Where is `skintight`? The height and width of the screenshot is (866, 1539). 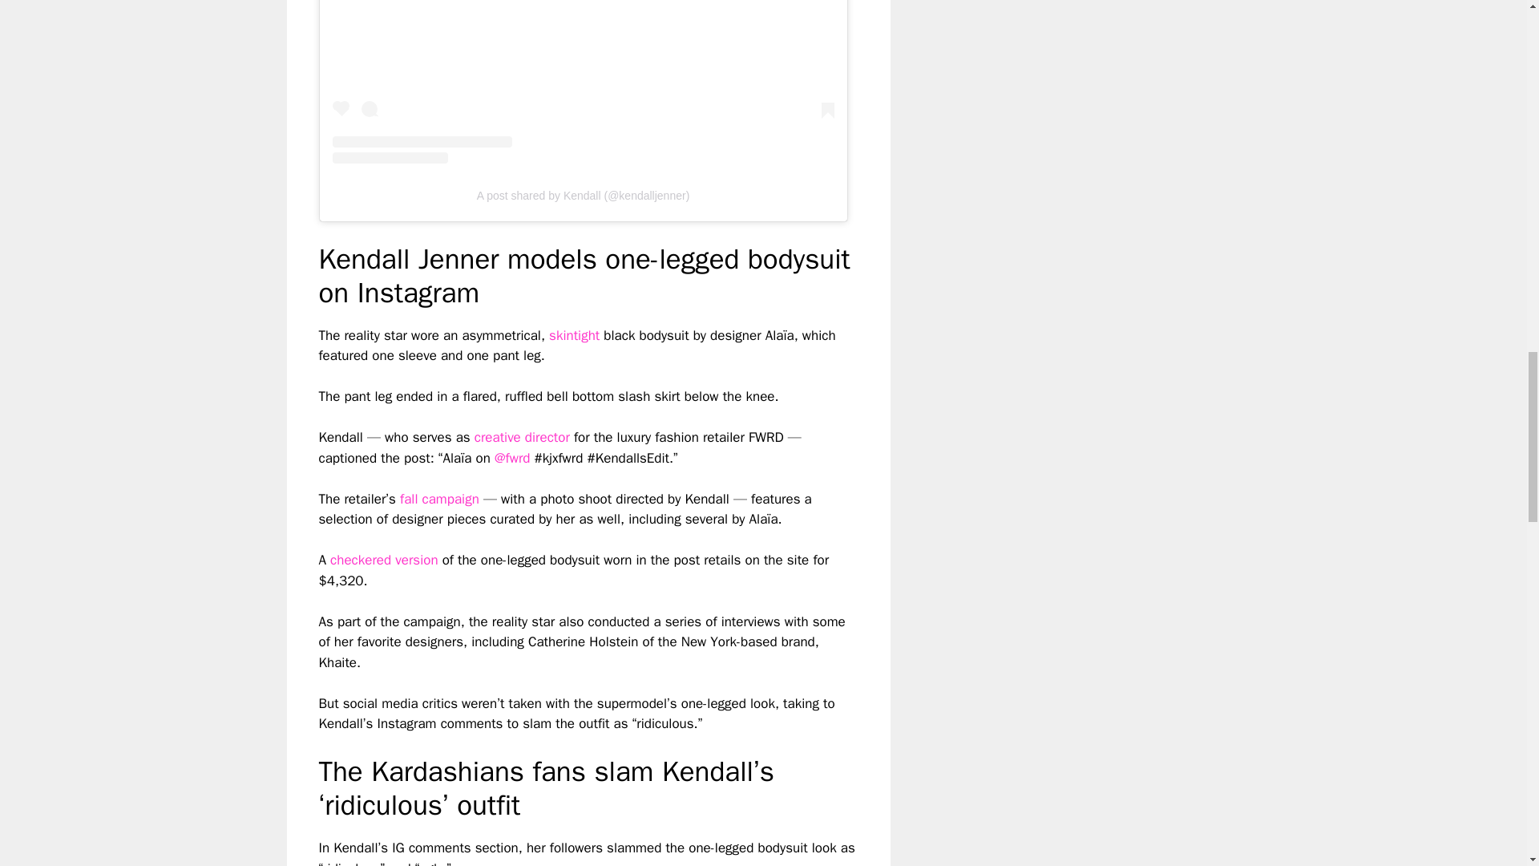
skintight is located at coordinates (574, 335).